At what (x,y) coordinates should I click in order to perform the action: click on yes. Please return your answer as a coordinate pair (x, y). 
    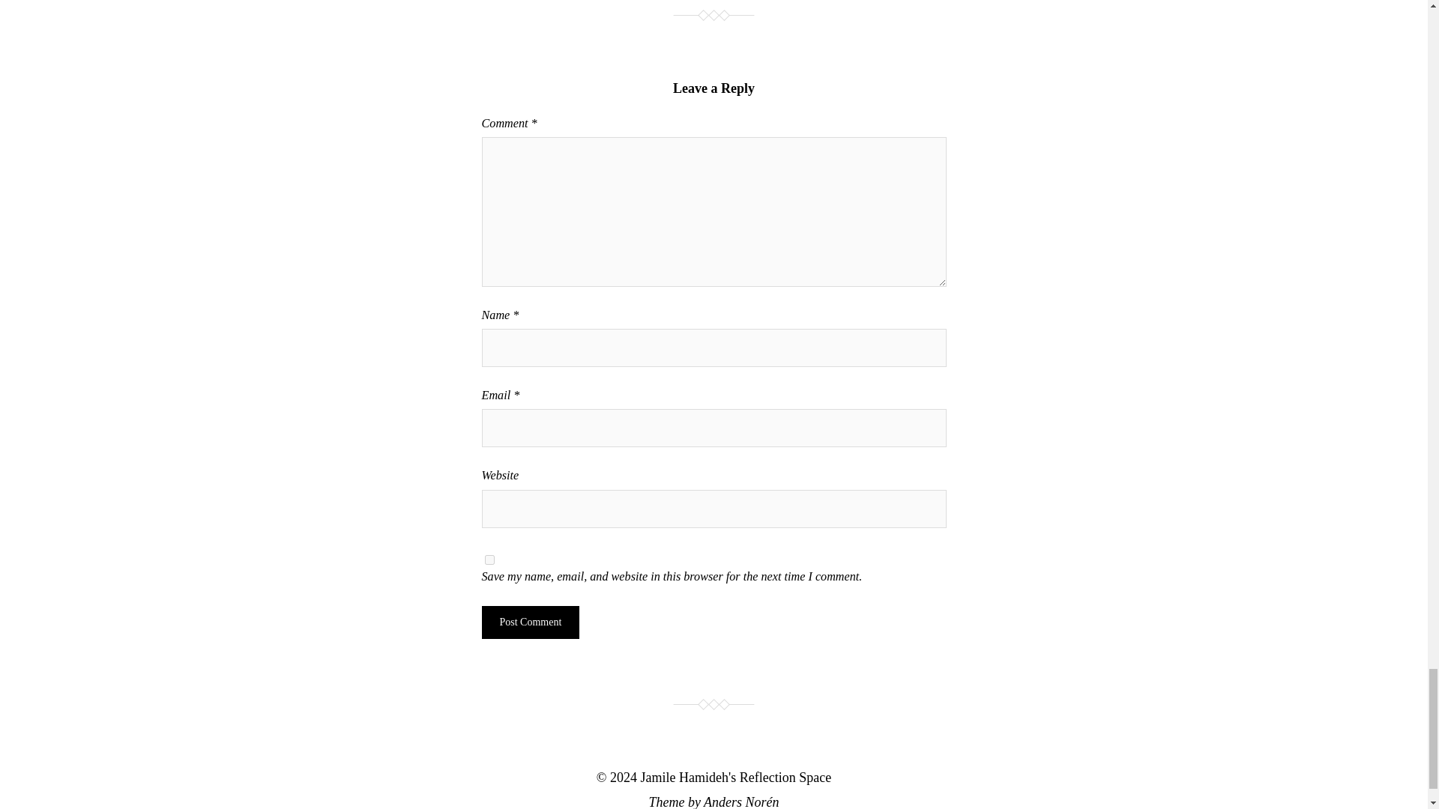
    Looking at the image, I should click on (489, 559).